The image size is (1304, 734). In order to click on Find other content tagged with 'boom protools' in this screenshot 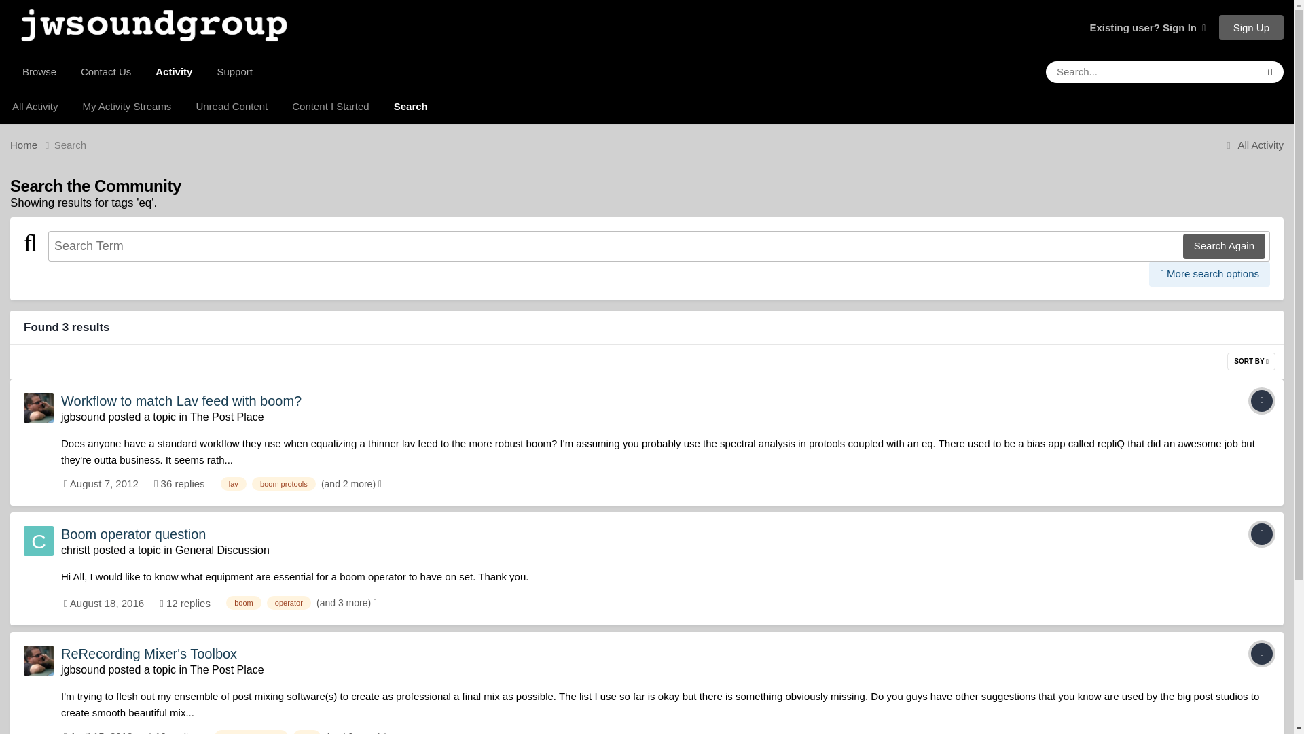, I will do `click(283, 484)`.